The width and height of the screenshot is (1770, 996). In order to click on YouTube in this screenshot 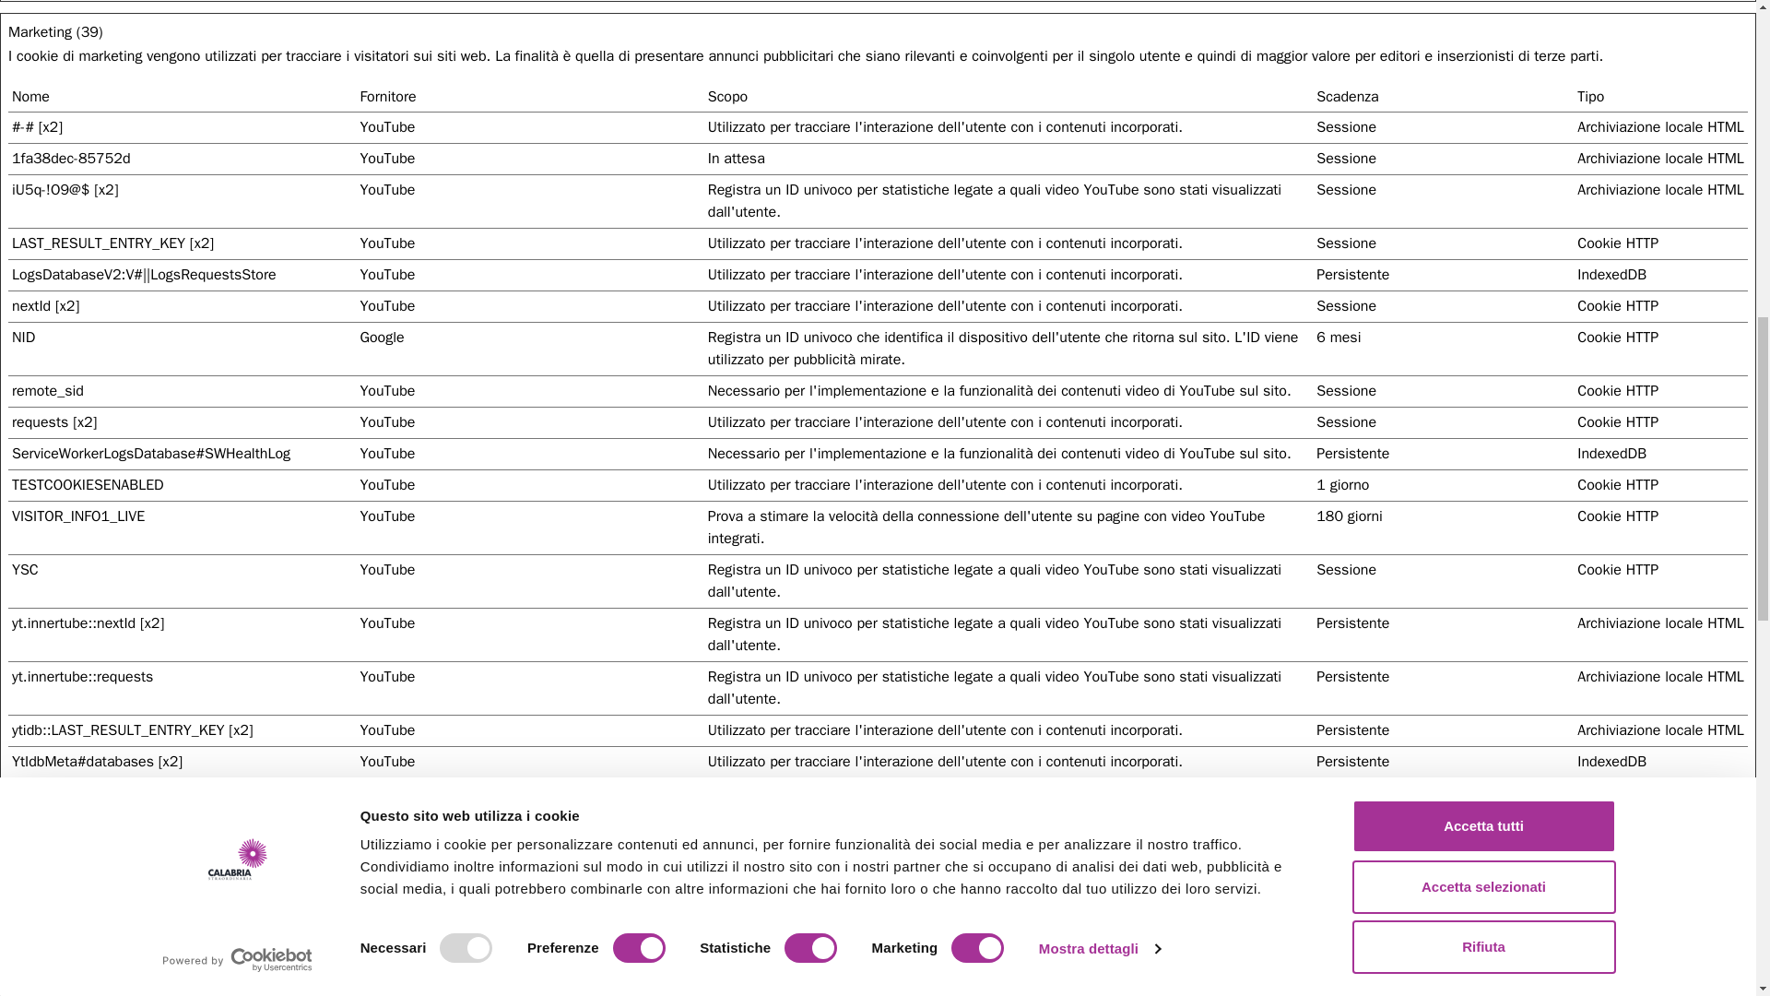, I will do `click(386, 730)`.